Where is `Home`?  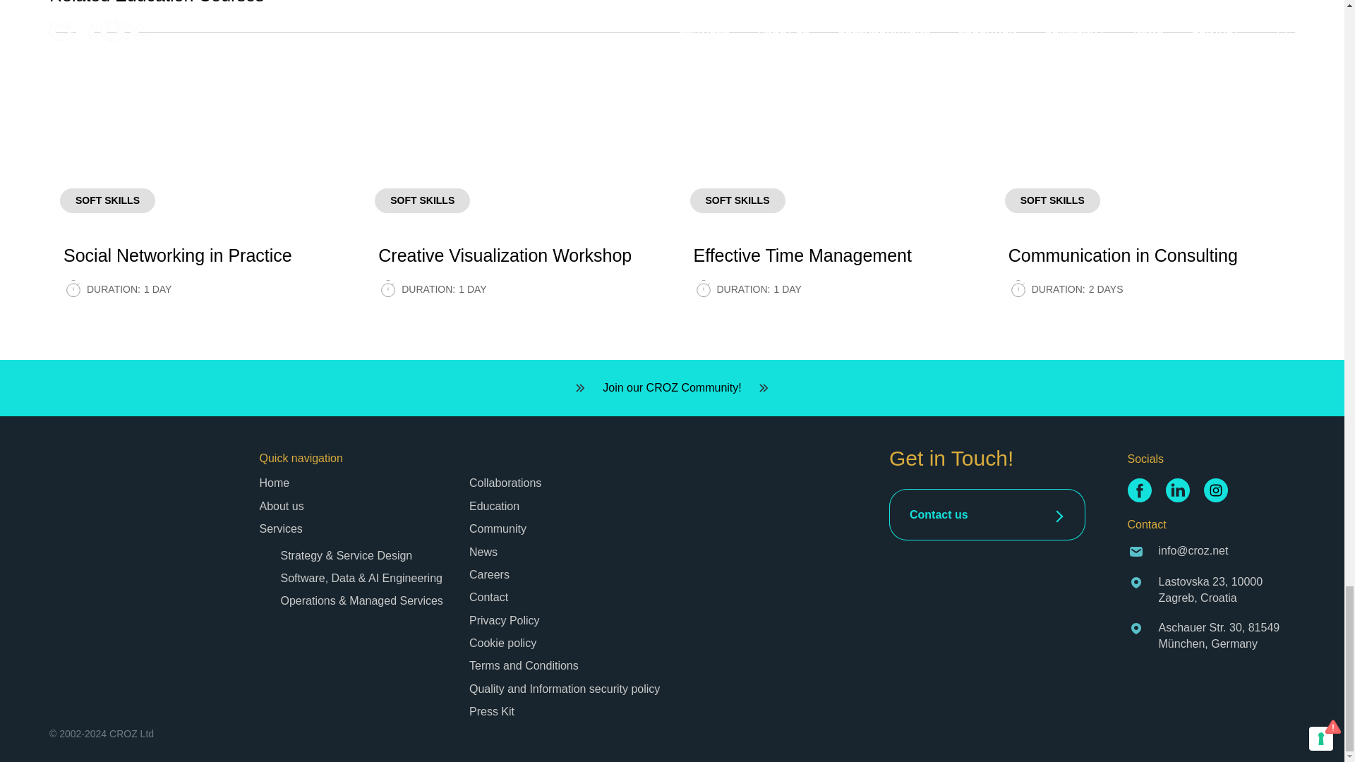 Home is located at coordinates (672, 388).